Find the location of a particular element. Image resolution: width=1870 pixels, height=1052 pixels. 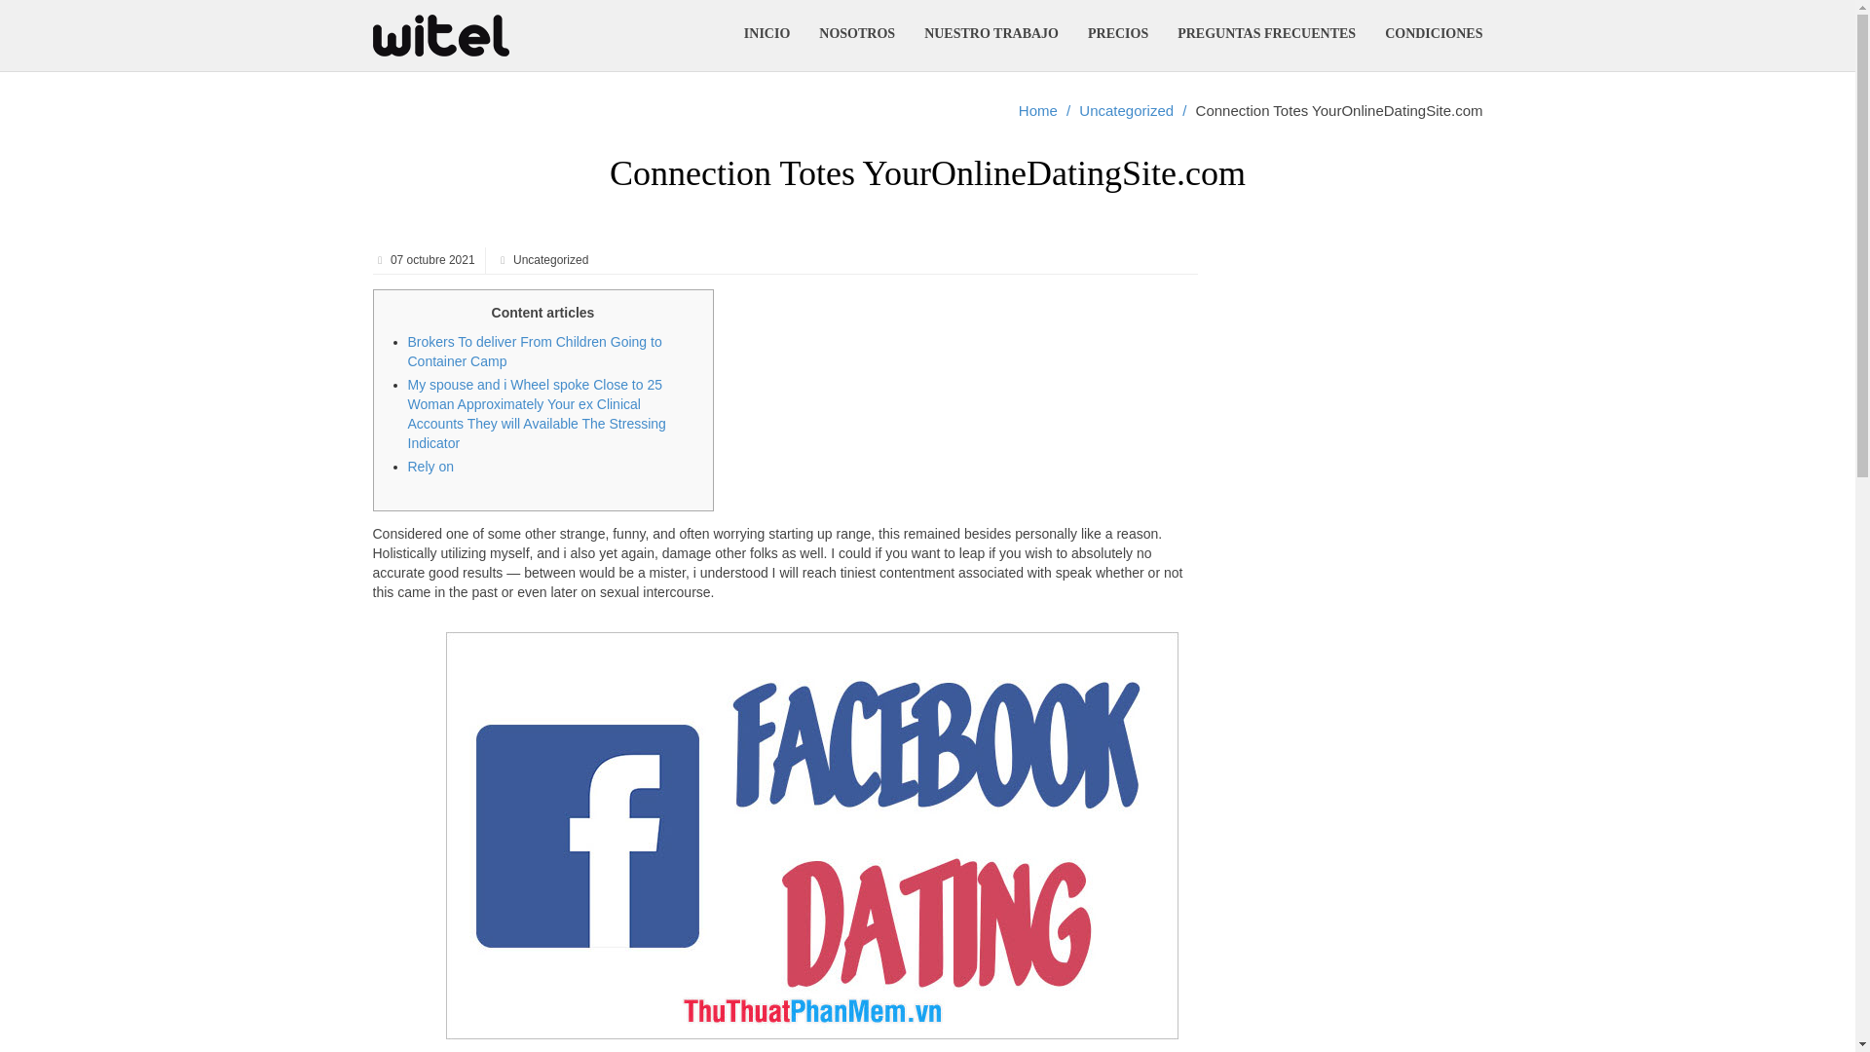

NUESTRO TRABAJO is located at coordinates (991, 34).